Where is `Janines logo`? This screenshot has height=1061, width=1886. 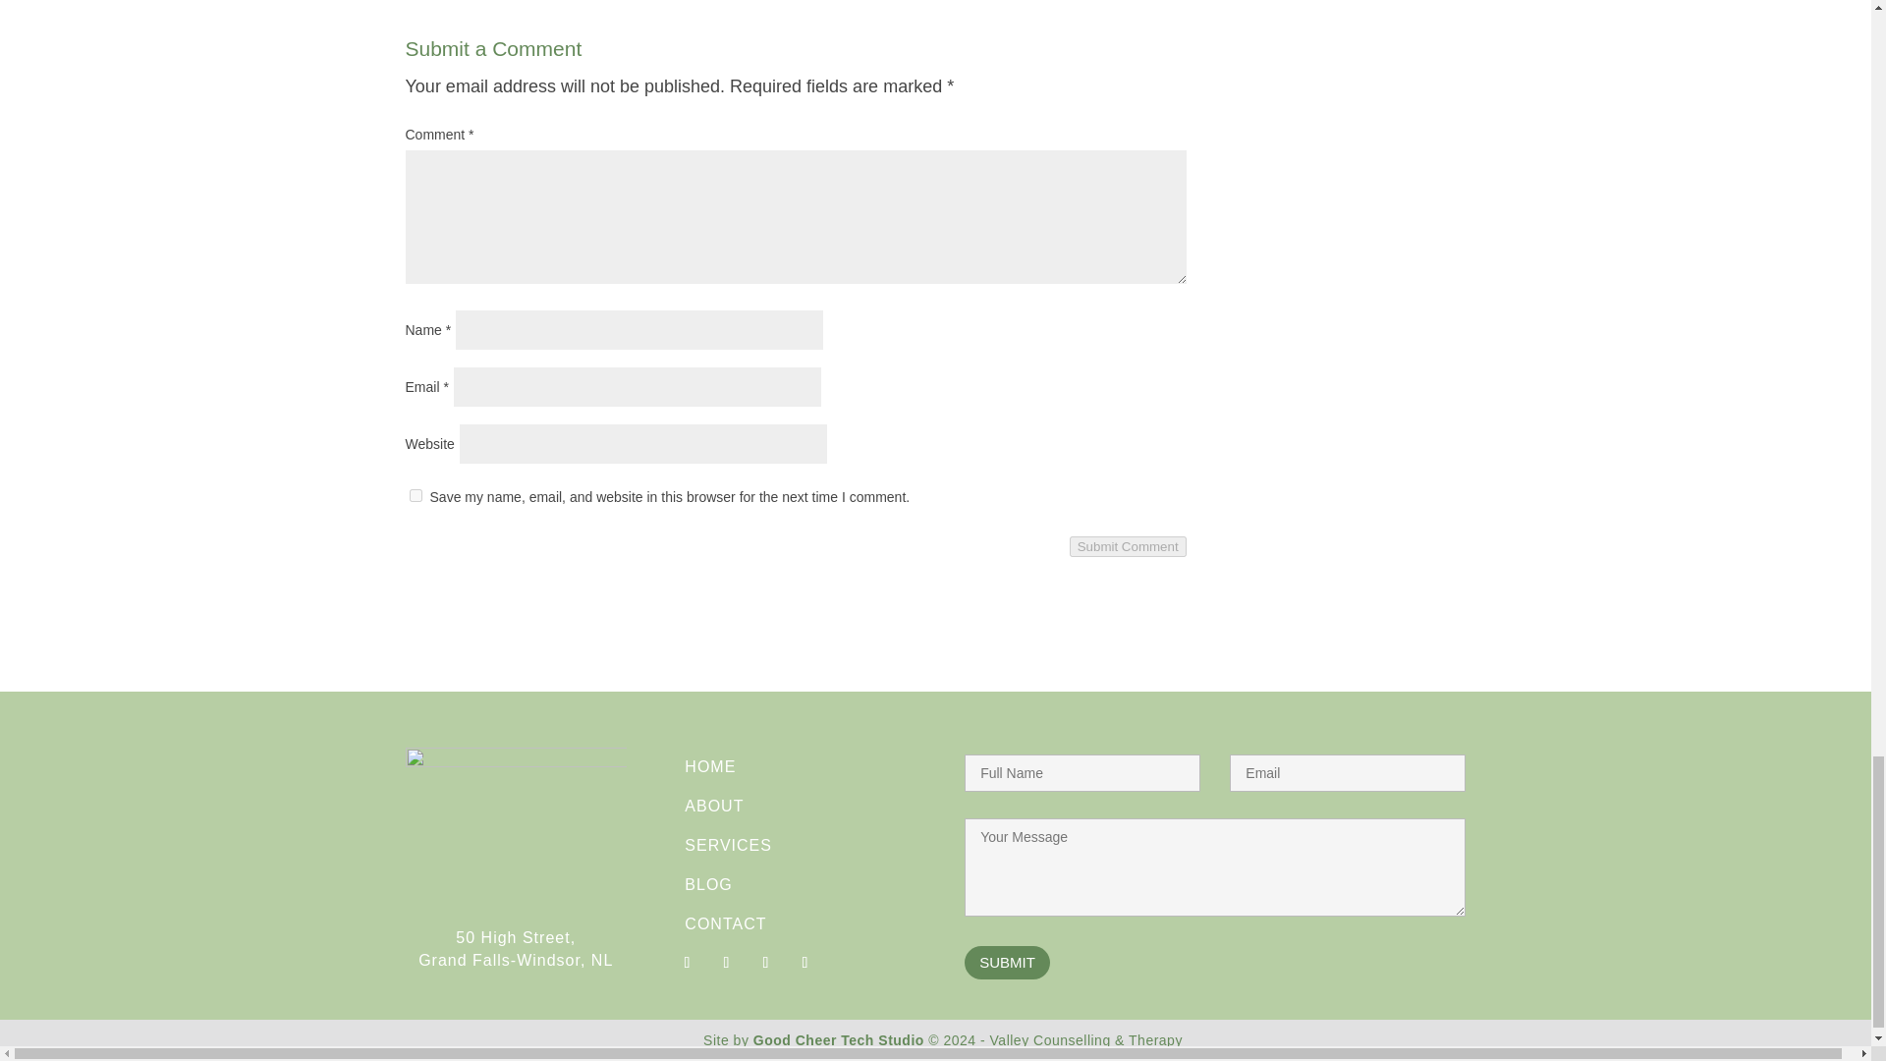 Janines logo is located at coordinates (515, 823).